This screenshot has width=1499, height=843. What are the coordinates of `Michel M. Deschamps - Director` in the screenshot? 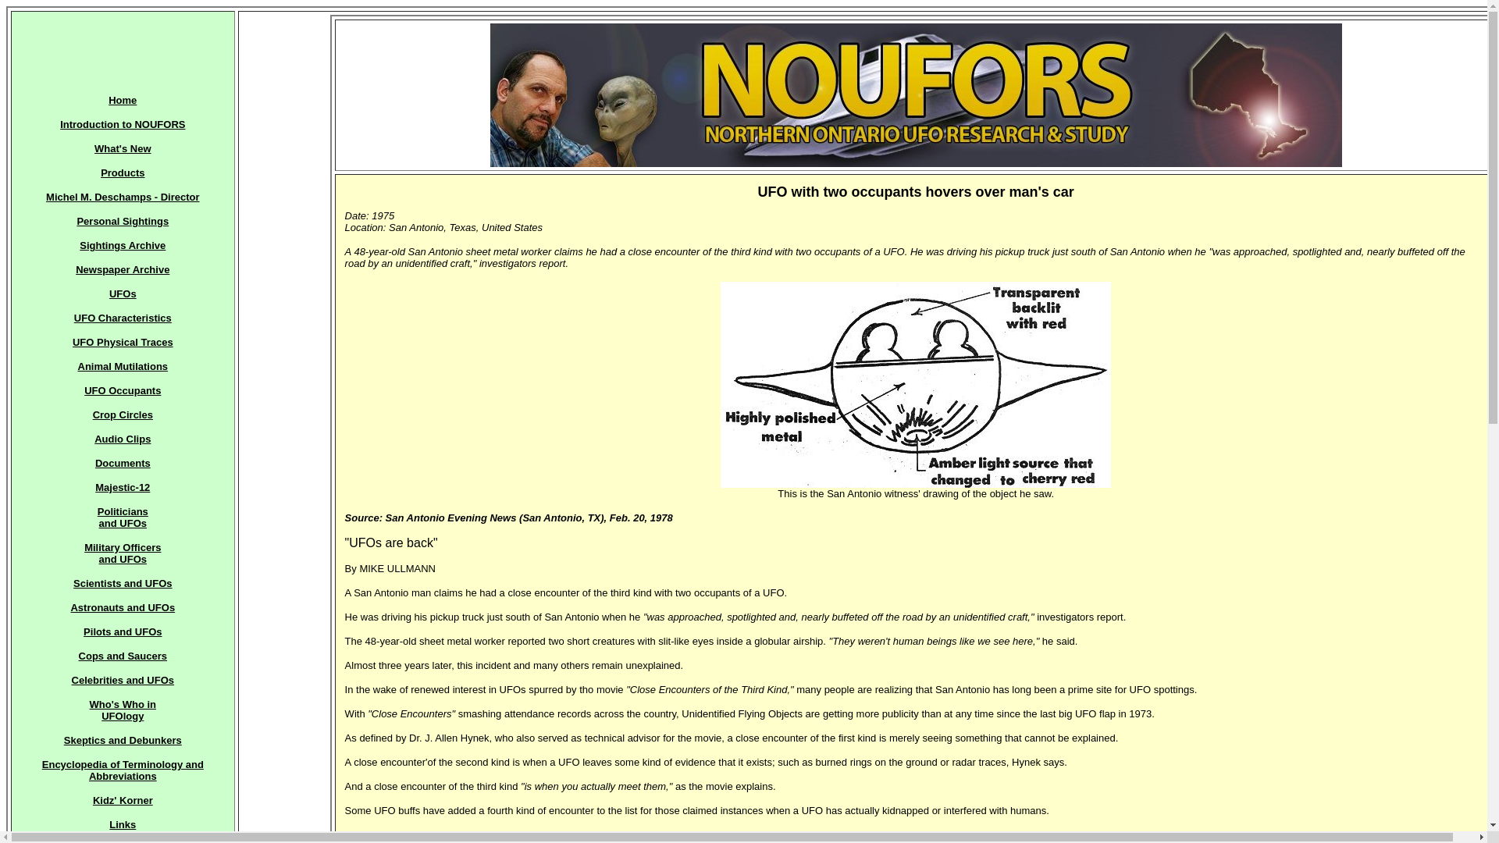 It's located at (123, 197).